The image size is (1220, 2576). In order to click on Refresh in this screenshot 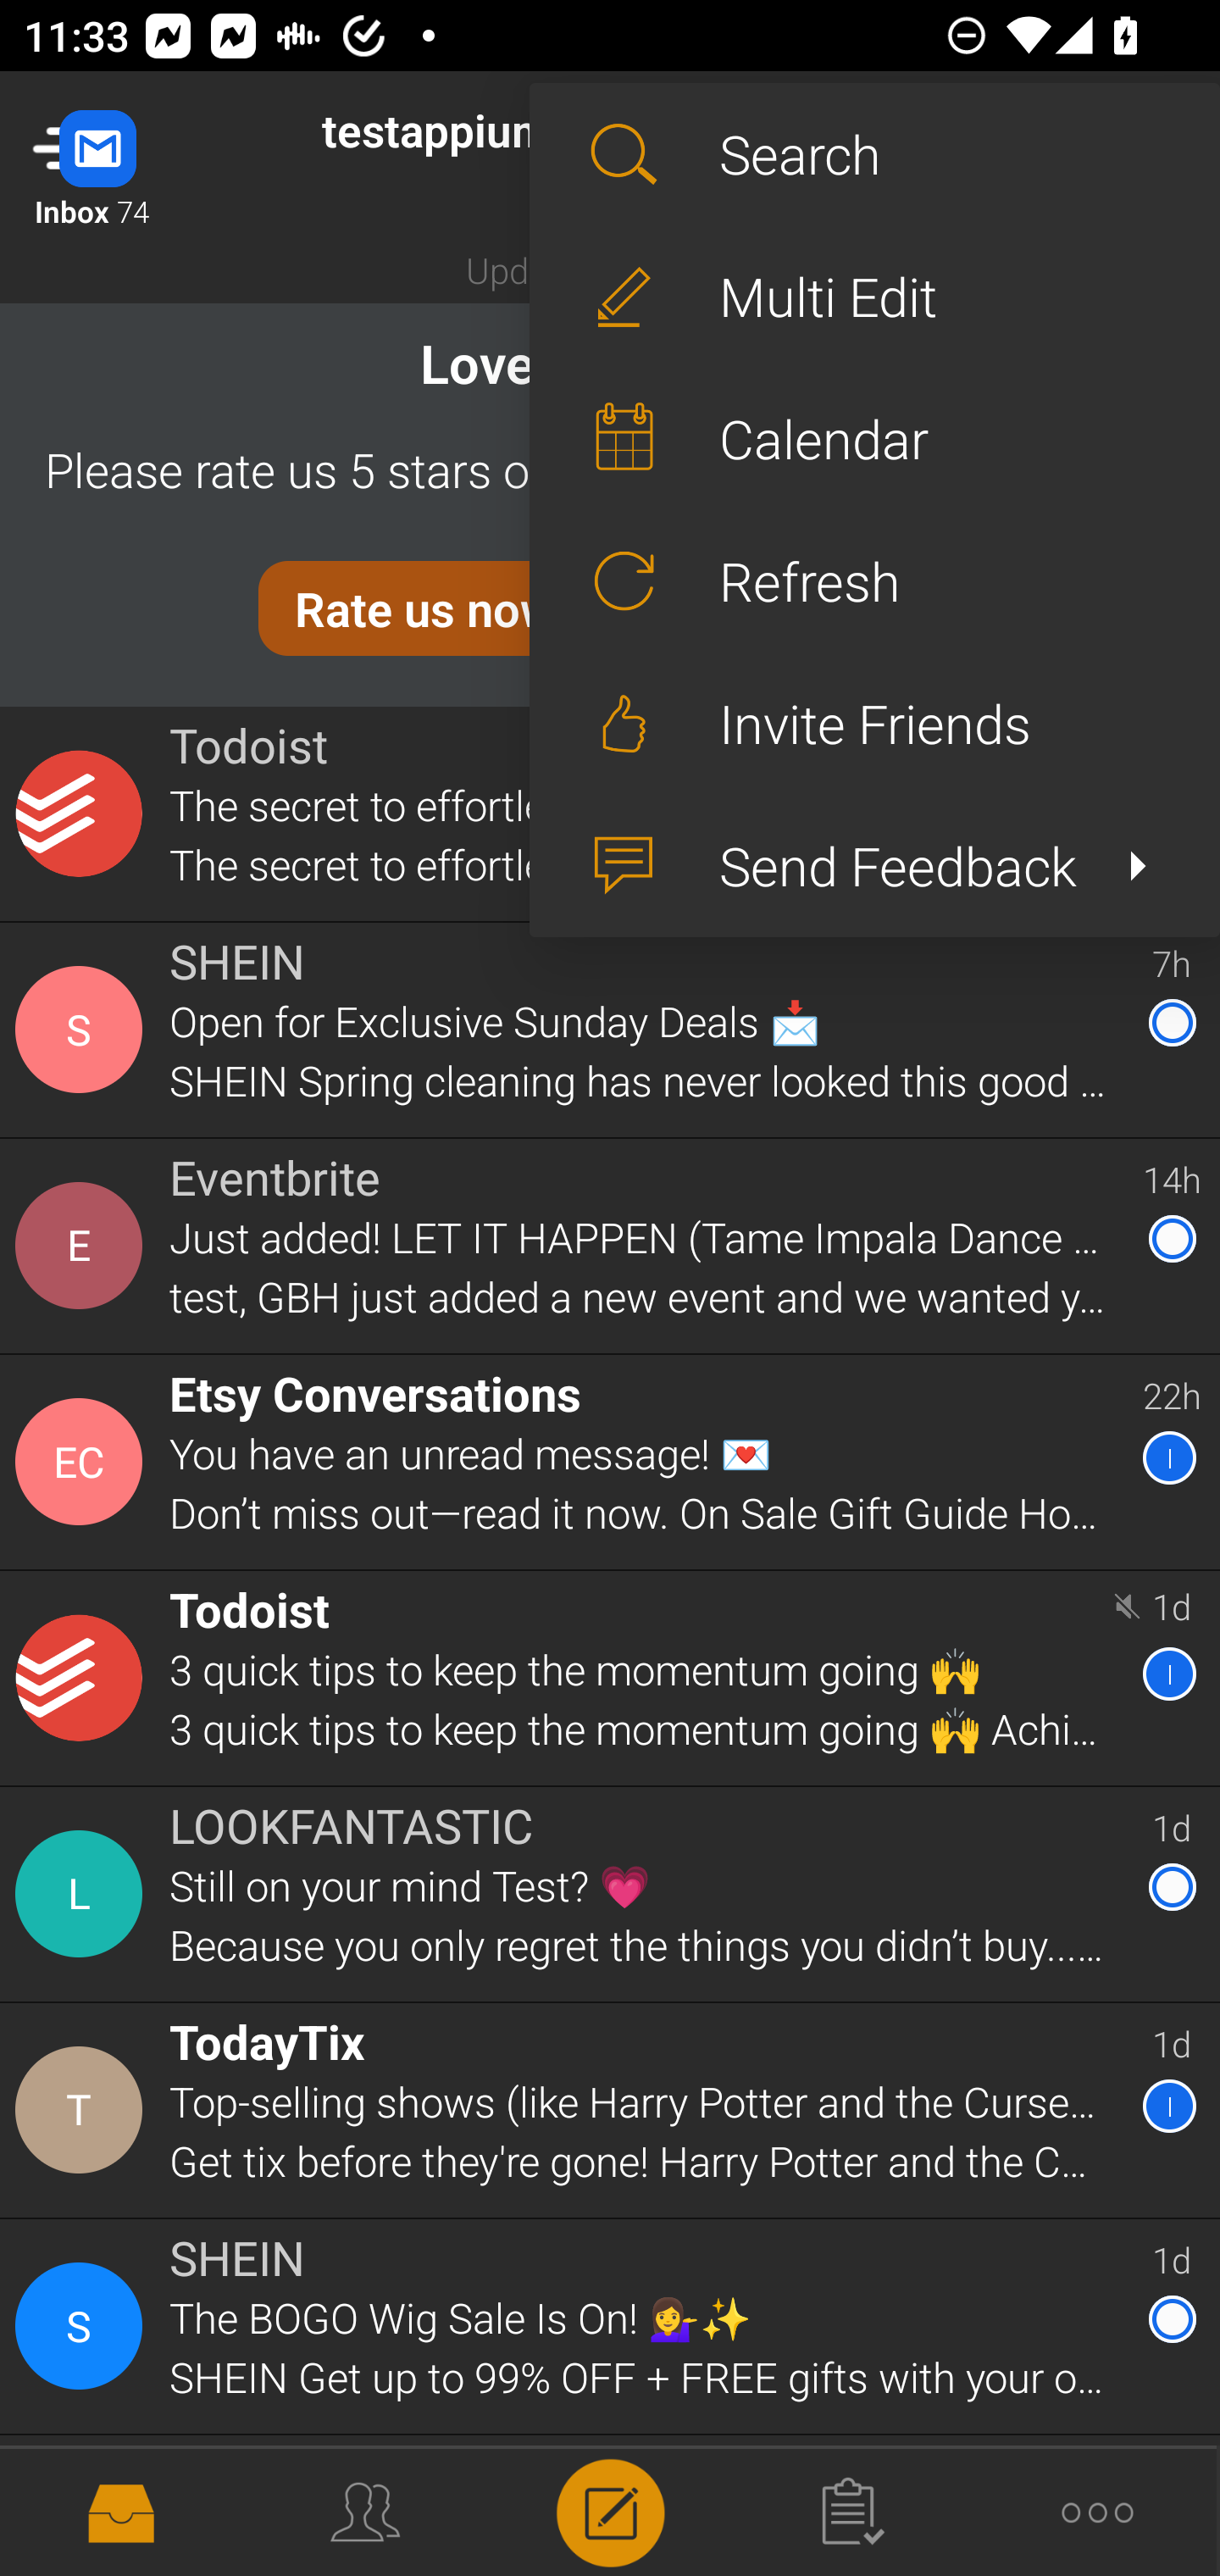, I will do `click(874, 580)`.